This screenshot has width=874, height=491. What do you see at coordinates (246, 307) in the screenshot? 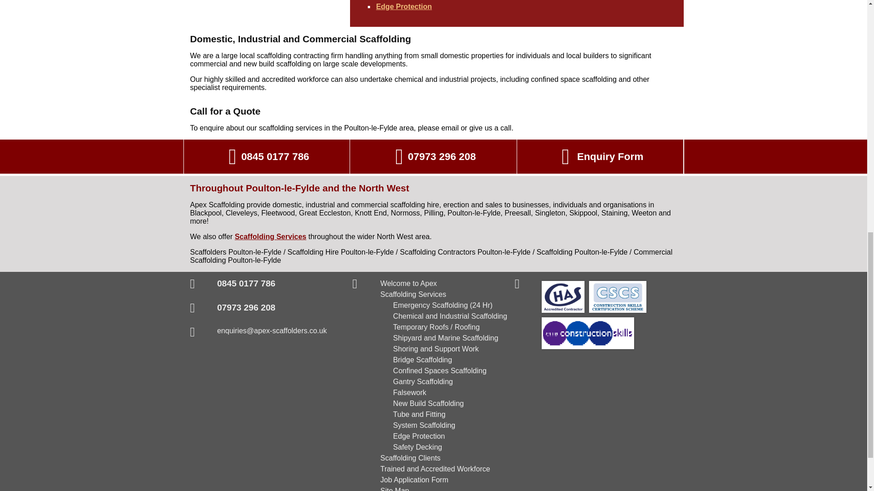
I see `07973 296 208` at bounding box center [246, 307].